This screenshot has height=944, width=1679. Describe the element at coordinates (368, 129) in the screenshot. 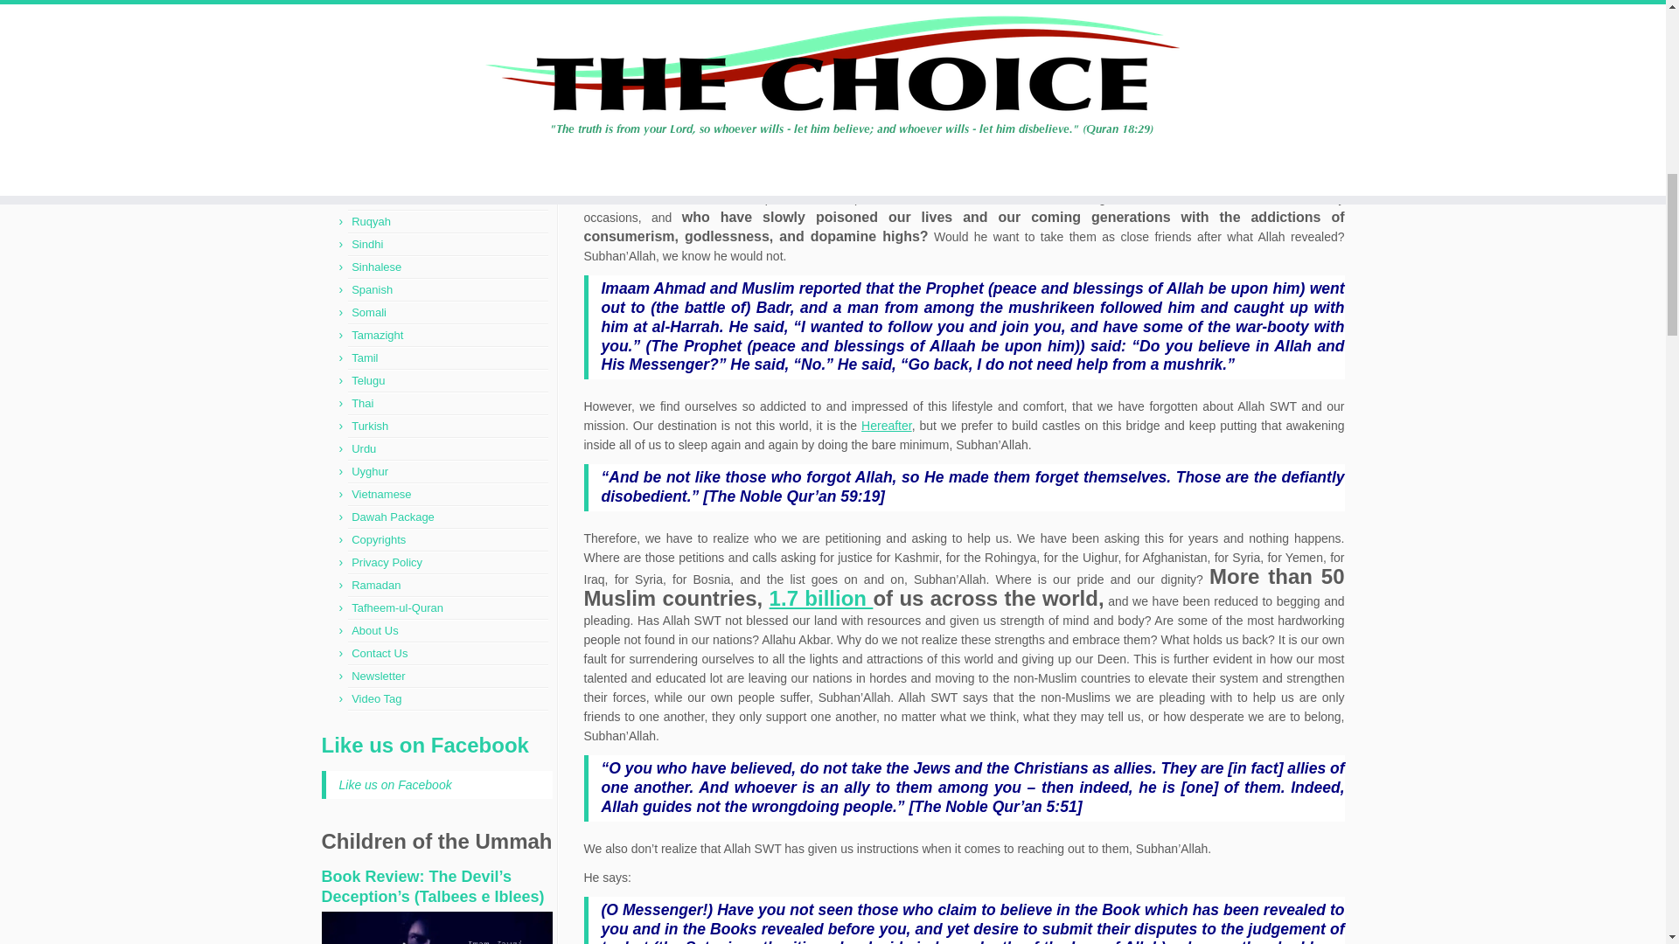

I see `Pashto` at that location.